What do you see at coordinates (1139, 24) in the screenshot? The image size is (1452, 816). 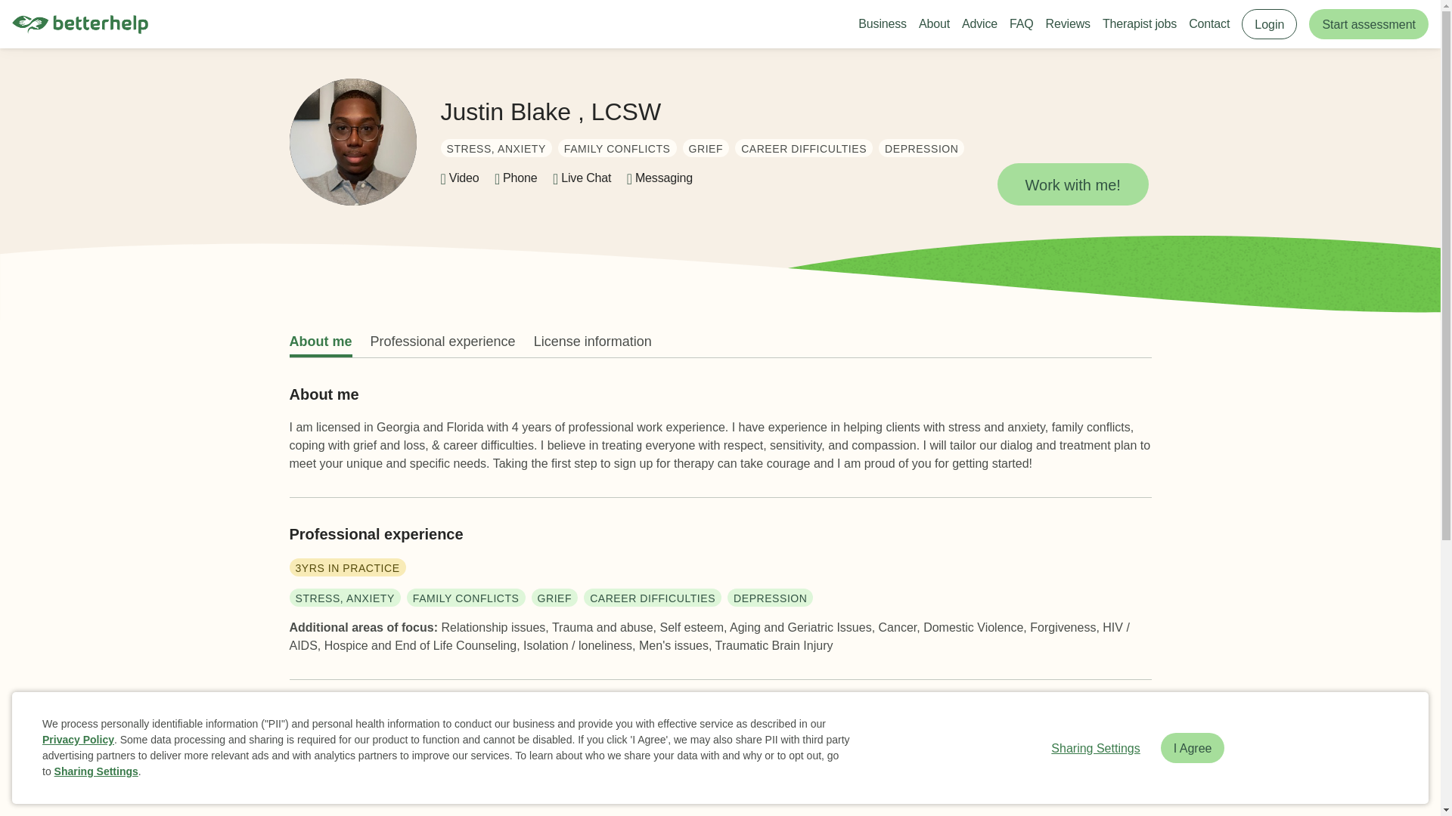 I see `Therapist jobs` at bounding box center [1139, 24].